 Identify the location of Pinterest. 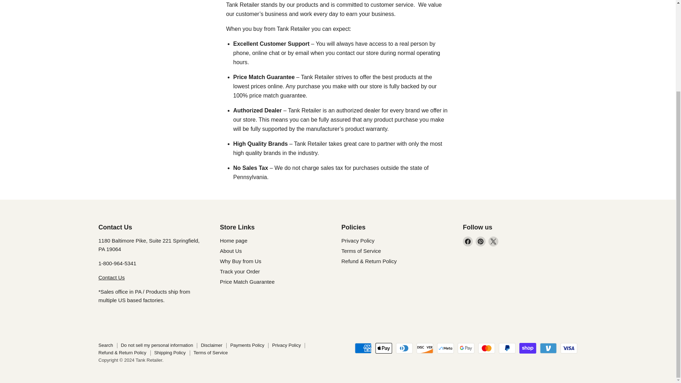
(480, 242).